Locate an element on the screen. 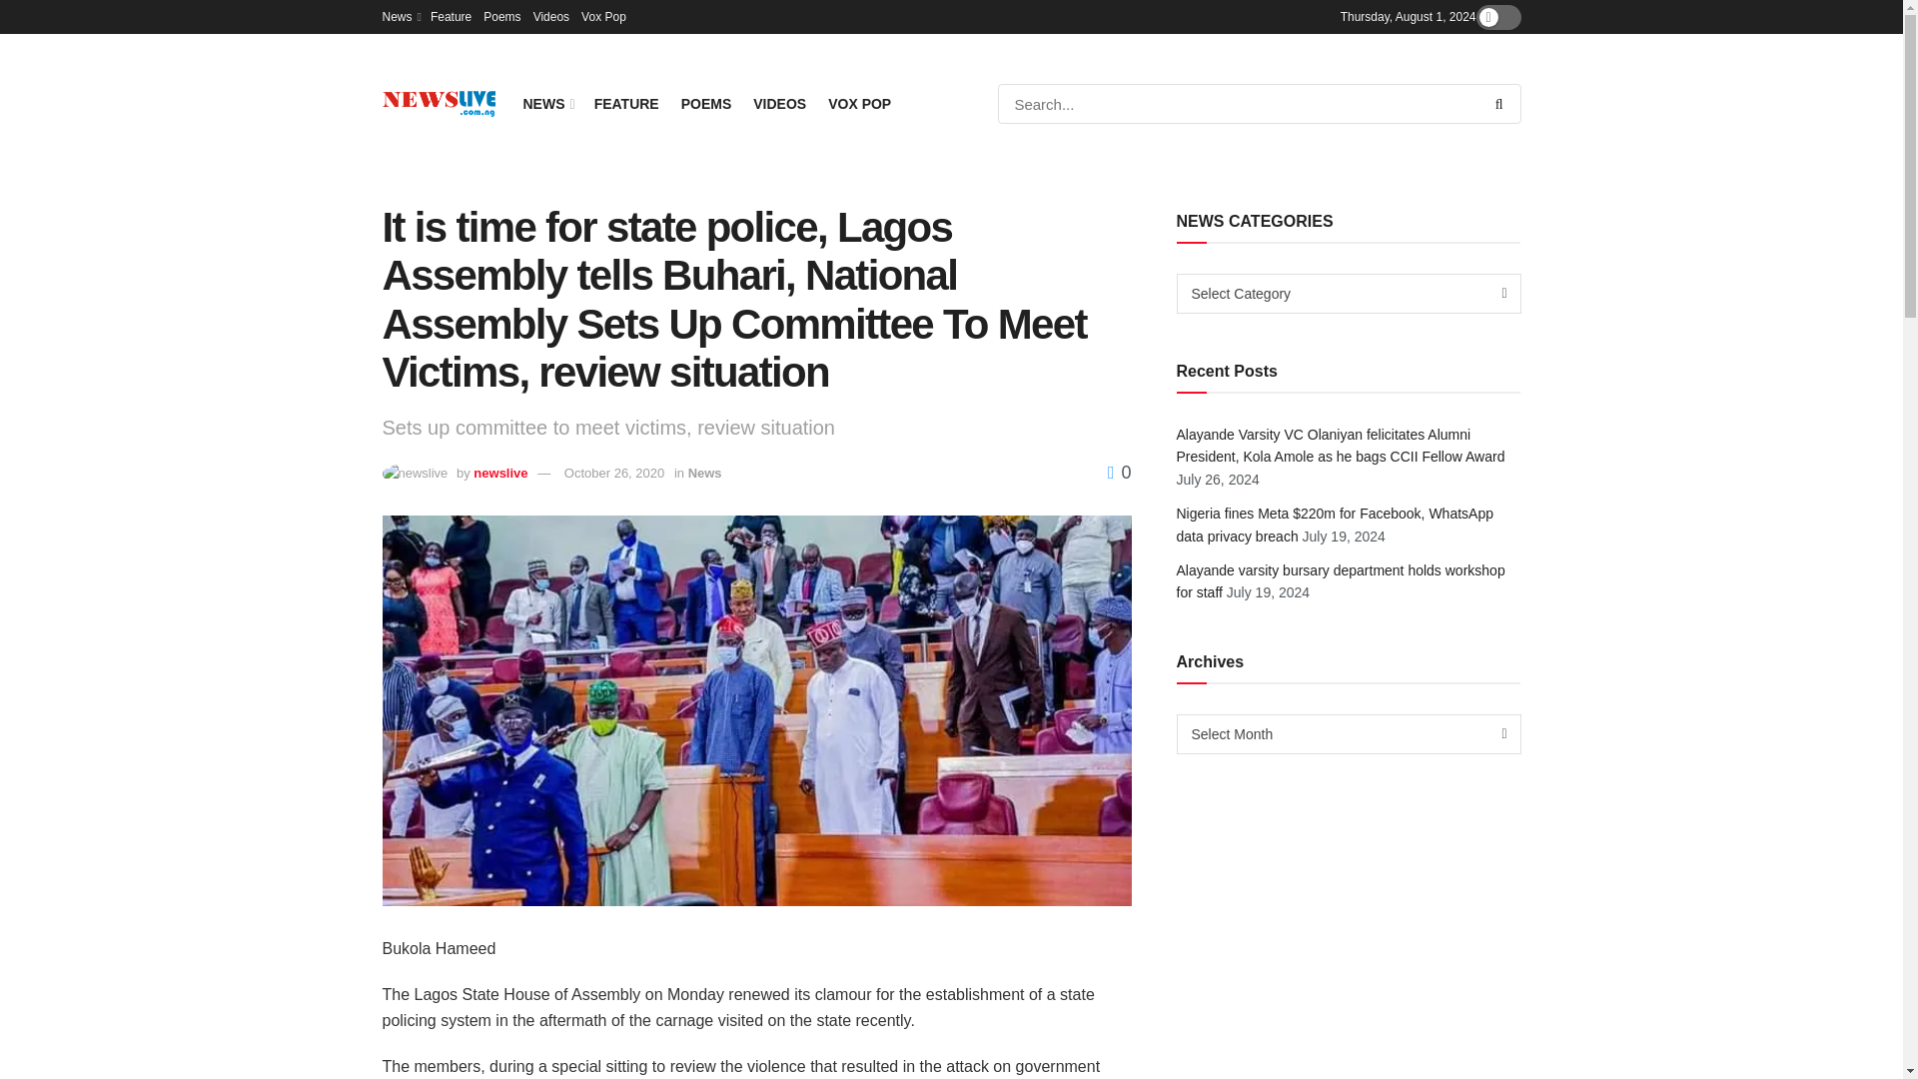  NEWS is located at coordinates (547, 103).